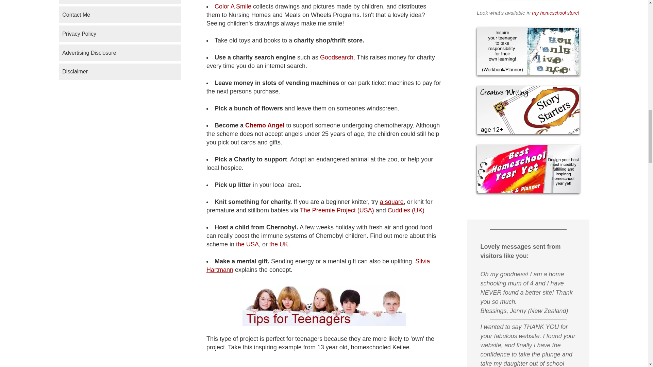 This screenshot has height=367, width=653. I want to click on Go to Story Starters Creative Writing ebook, so click(528, 135).